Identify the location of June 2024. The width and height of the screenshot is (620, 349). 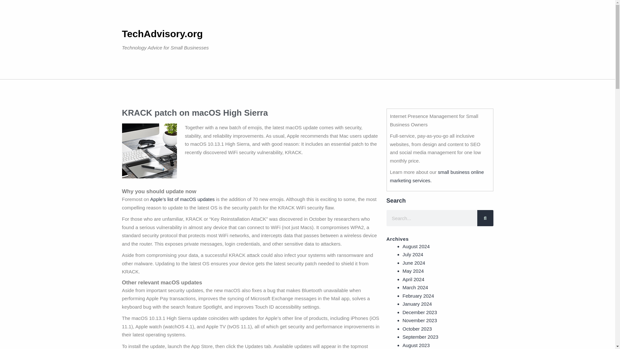
(413, 262).